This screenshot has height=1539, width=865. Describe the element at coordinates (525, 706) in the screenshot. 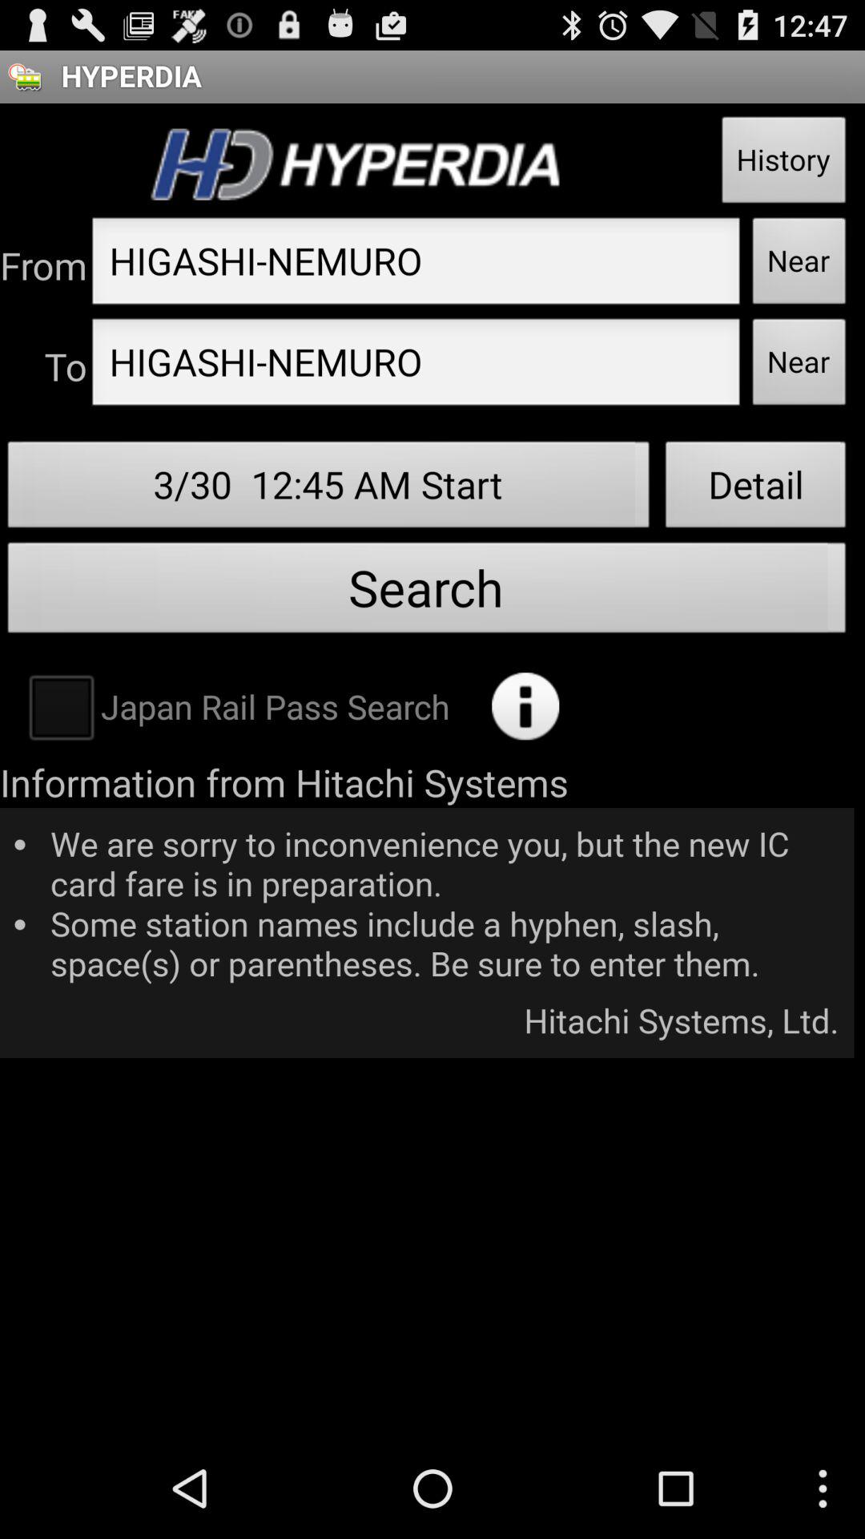

I see `more information` at that location.